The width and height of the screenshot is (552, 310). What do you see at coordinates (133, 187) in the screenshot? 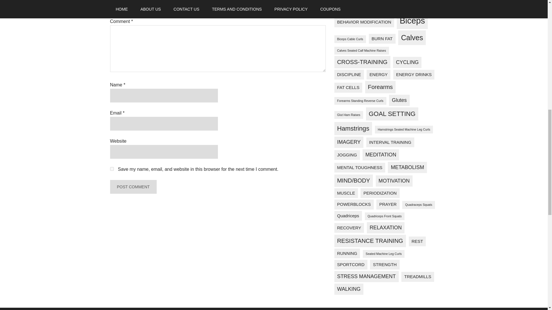
I see `Post Comment` at bounding box center [133, 187].